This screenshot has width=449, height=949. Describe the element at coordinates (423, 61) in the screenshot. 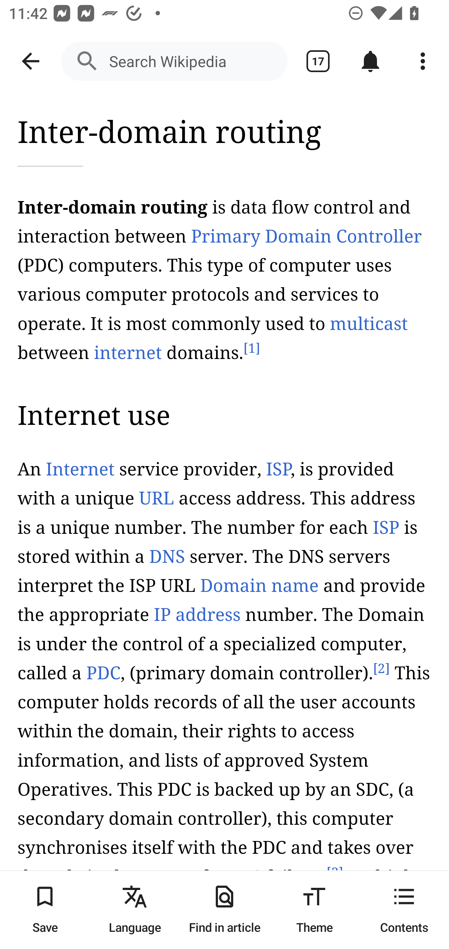

I see `More options` at that location.